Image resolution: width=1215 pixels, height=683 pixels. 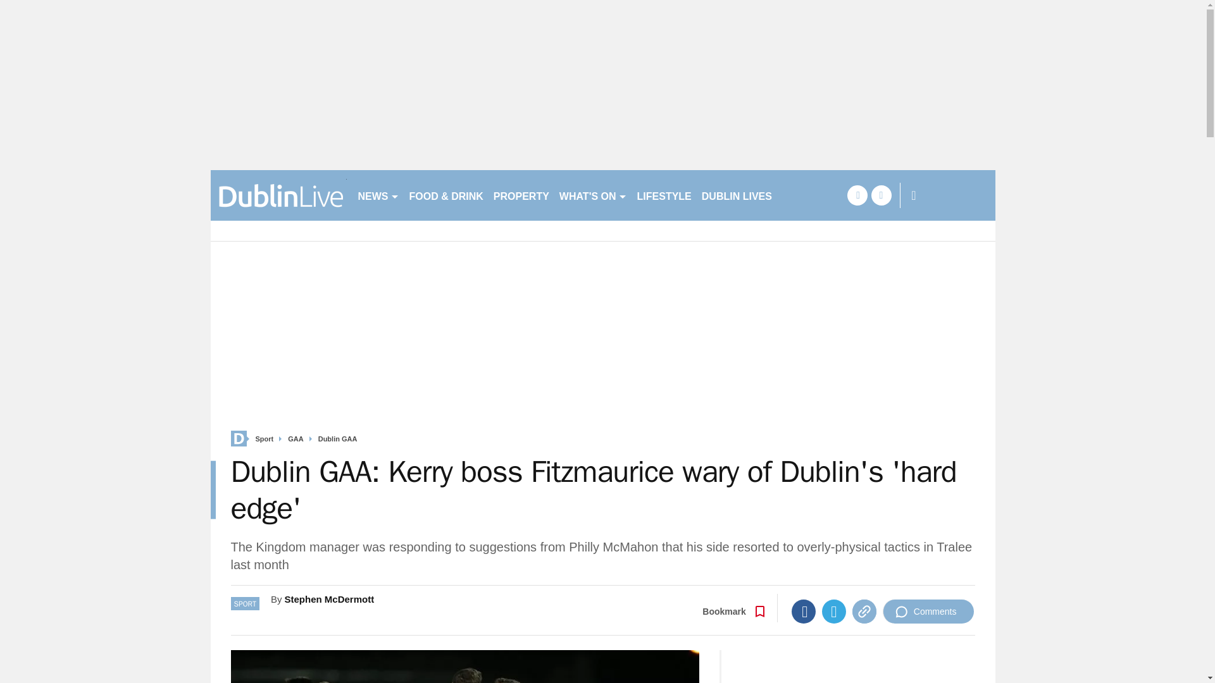 What do you see at coordinates (278, 195) in the screenshot?
I see `dublinlive` at bounding box center [278, 195].